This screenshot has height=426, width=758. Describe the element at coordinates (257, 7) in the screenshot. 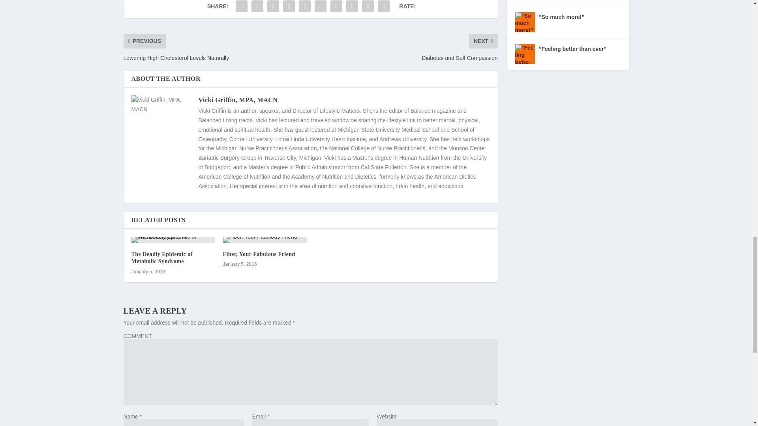

I see `Share "Metabolic Syndrome: A Cluster of Trouble" via Twitter` at that location.